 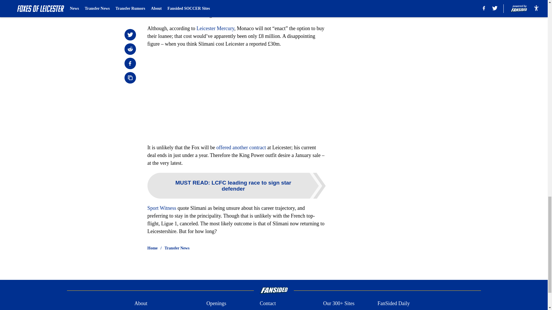 I want to click on About, so click(x=141, y=304).